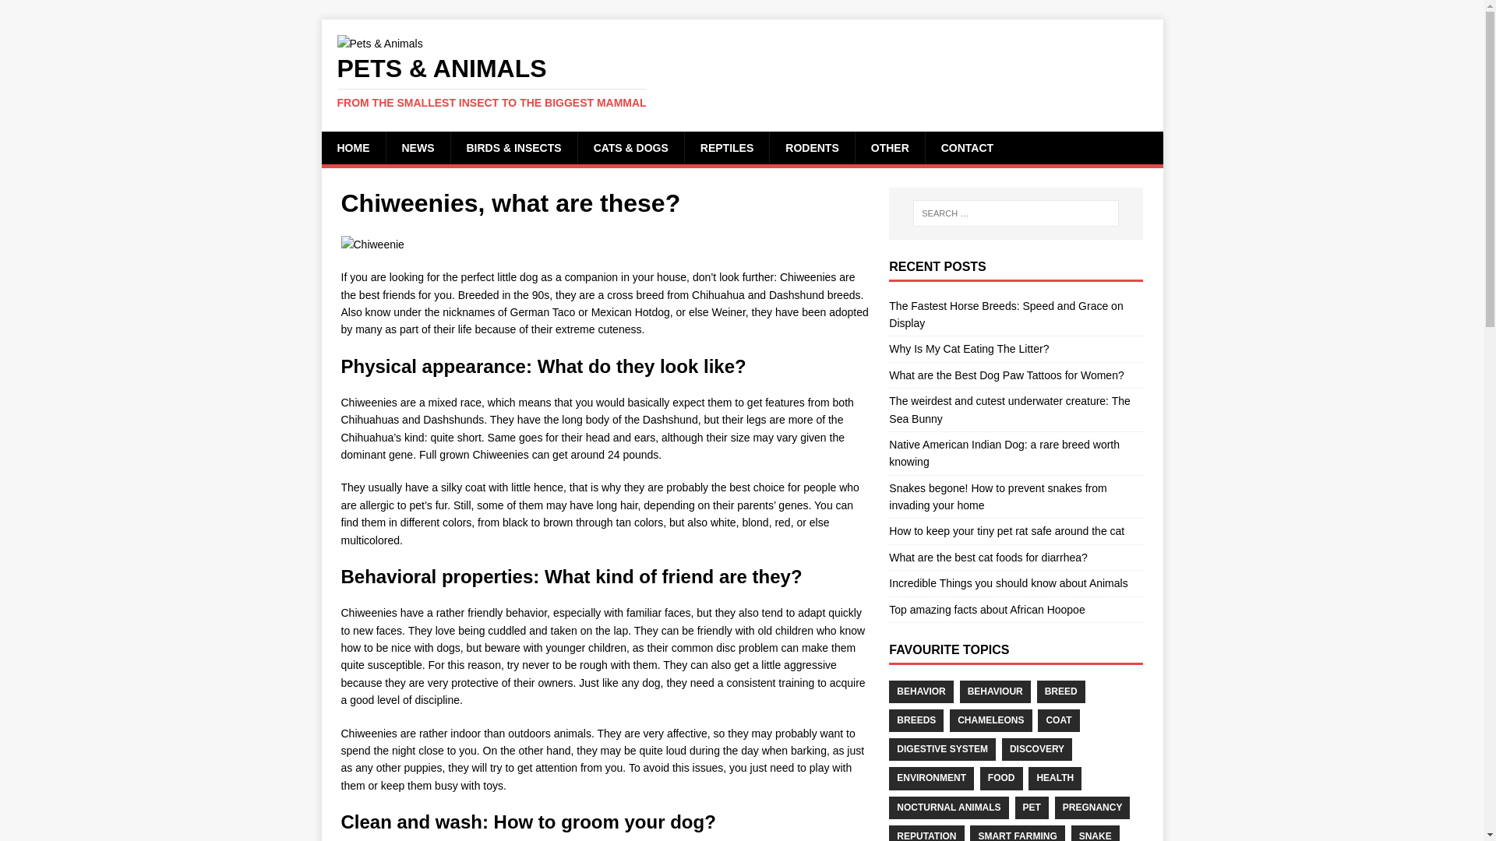  What do you see at coordinates (1004, 452) in the screenshot?
I see `Native American Indian Dog: a rare breed worth knowing` at bounding box center [1004, 452].